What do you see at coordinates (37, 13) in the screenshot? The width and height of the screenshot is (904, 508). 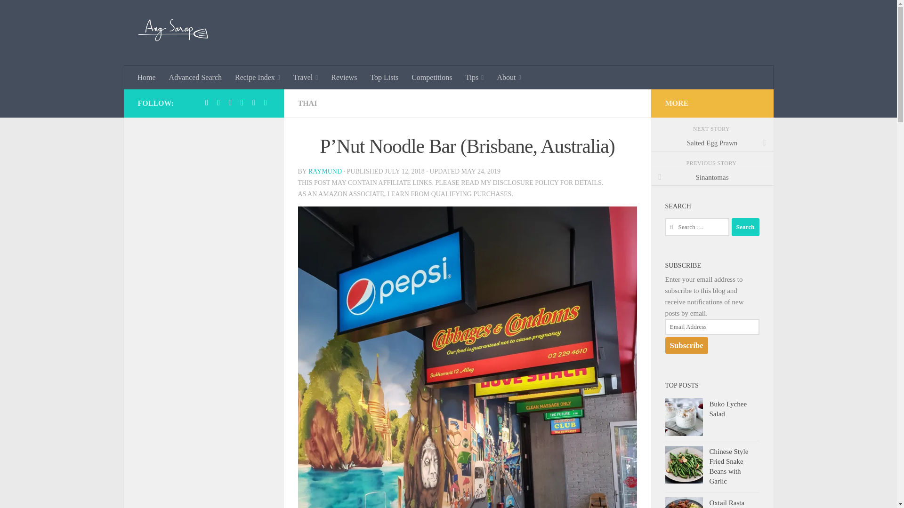 I see `Skip to content` at bounding box center [37, 13].